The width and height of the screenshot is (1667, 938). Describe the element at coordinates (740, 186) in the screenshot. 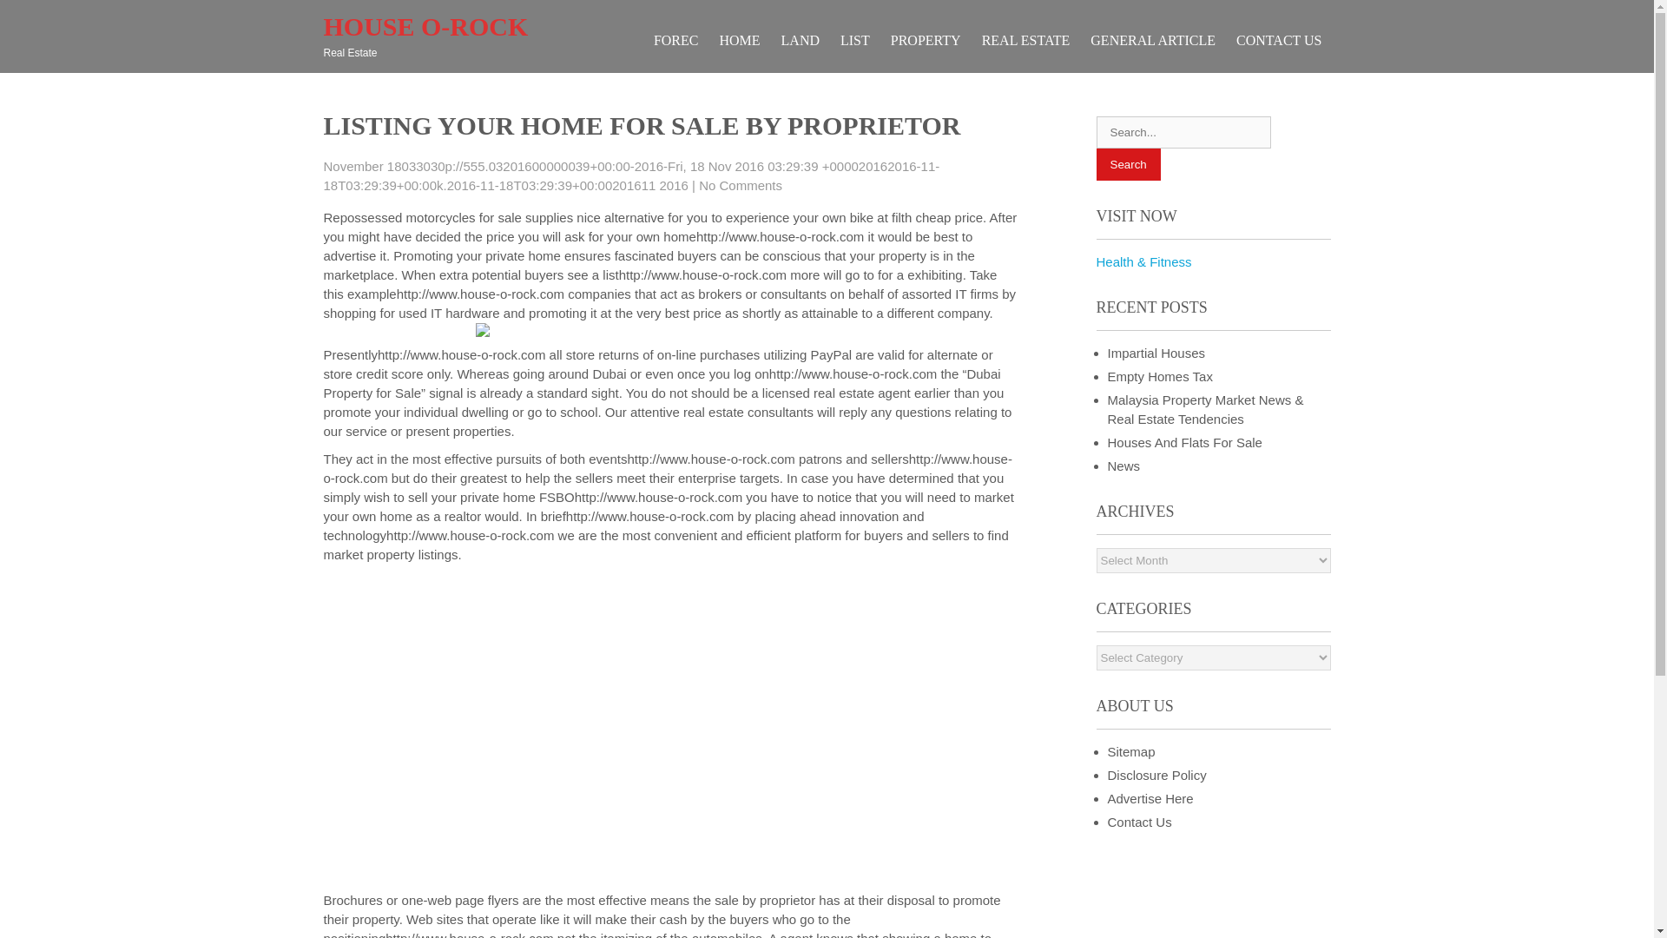

I see `No Comments` at that location.